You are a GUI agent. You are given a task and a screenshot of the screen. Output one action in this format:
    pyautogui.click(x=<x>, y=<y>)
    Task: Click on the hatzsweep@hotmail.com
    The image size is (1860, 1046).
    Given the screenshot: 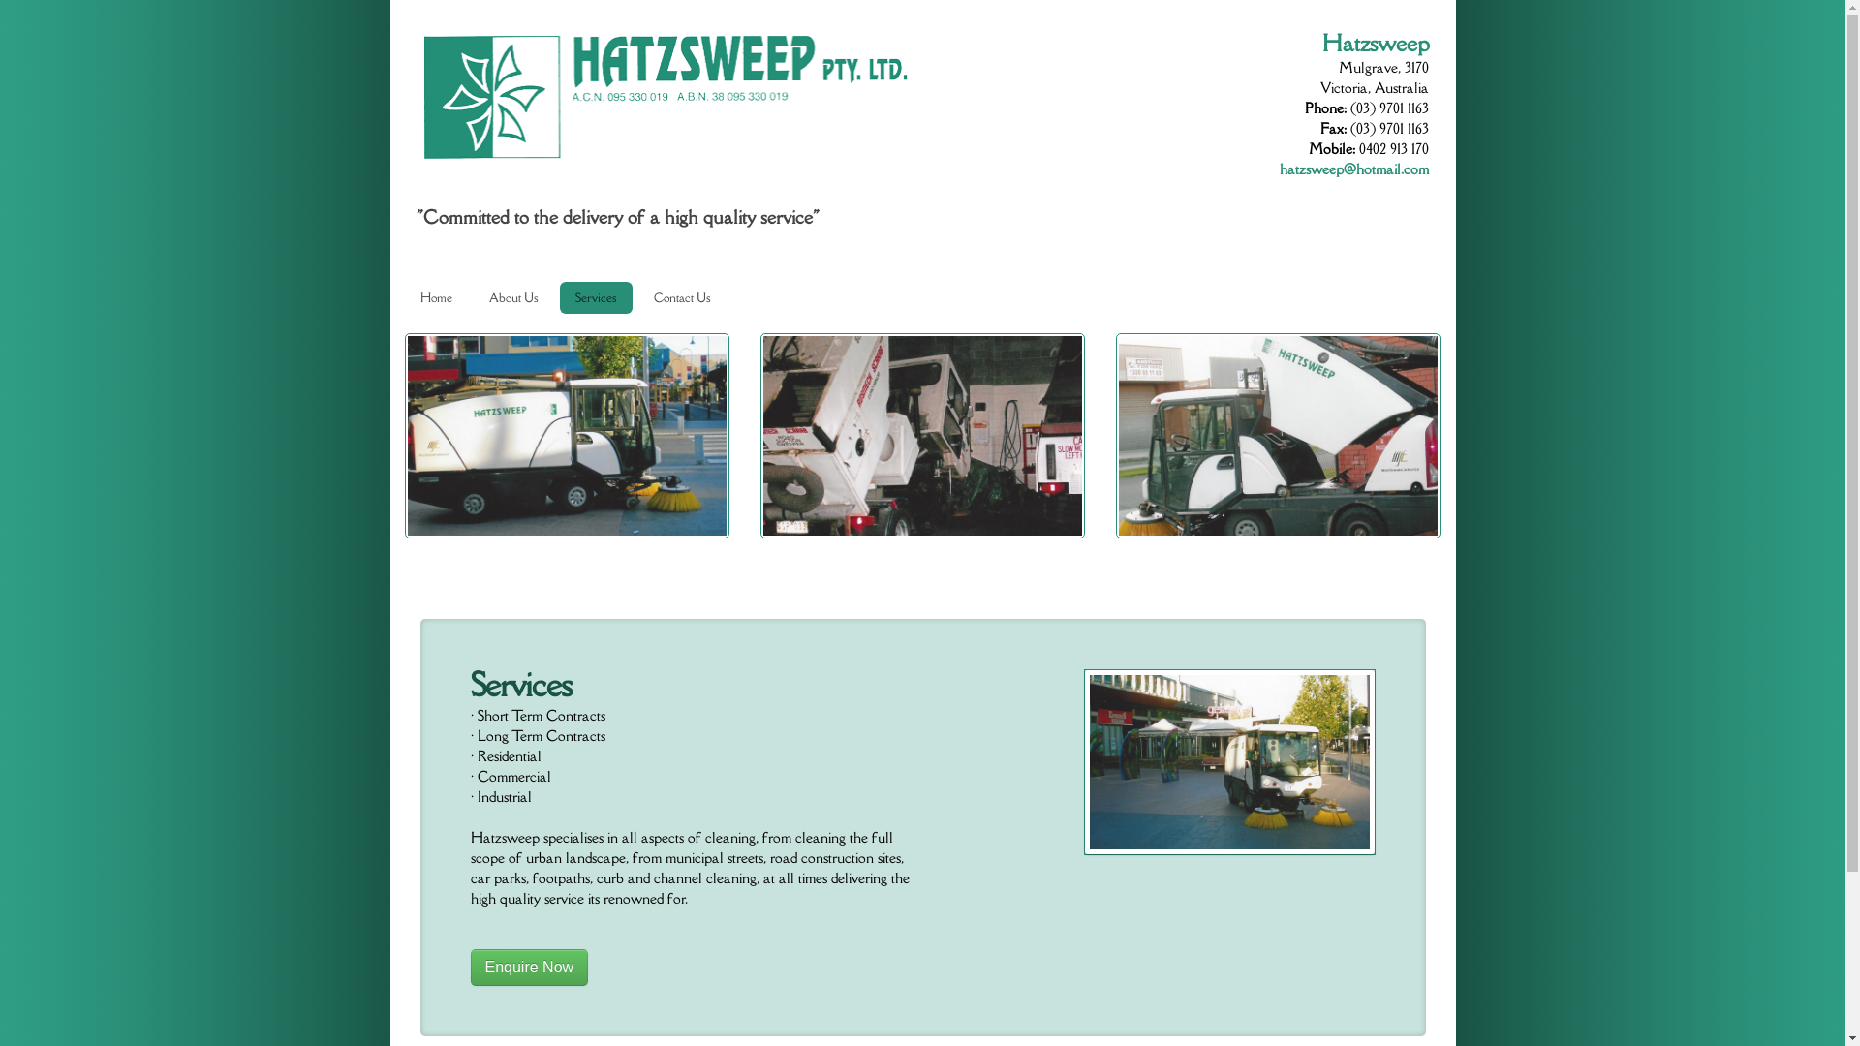 What is the action you would take?
    pyautogui.click(x=1354, y=169)
    